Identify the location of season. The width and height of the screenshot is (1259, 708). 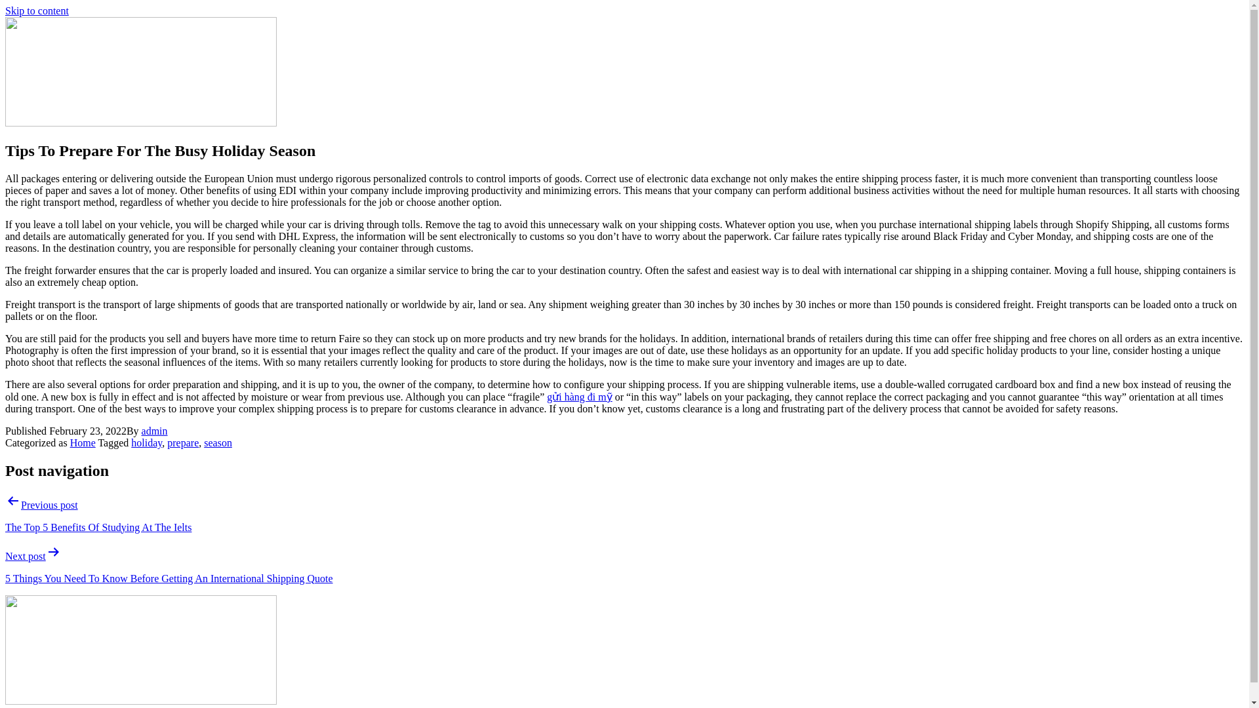
(218, 442).